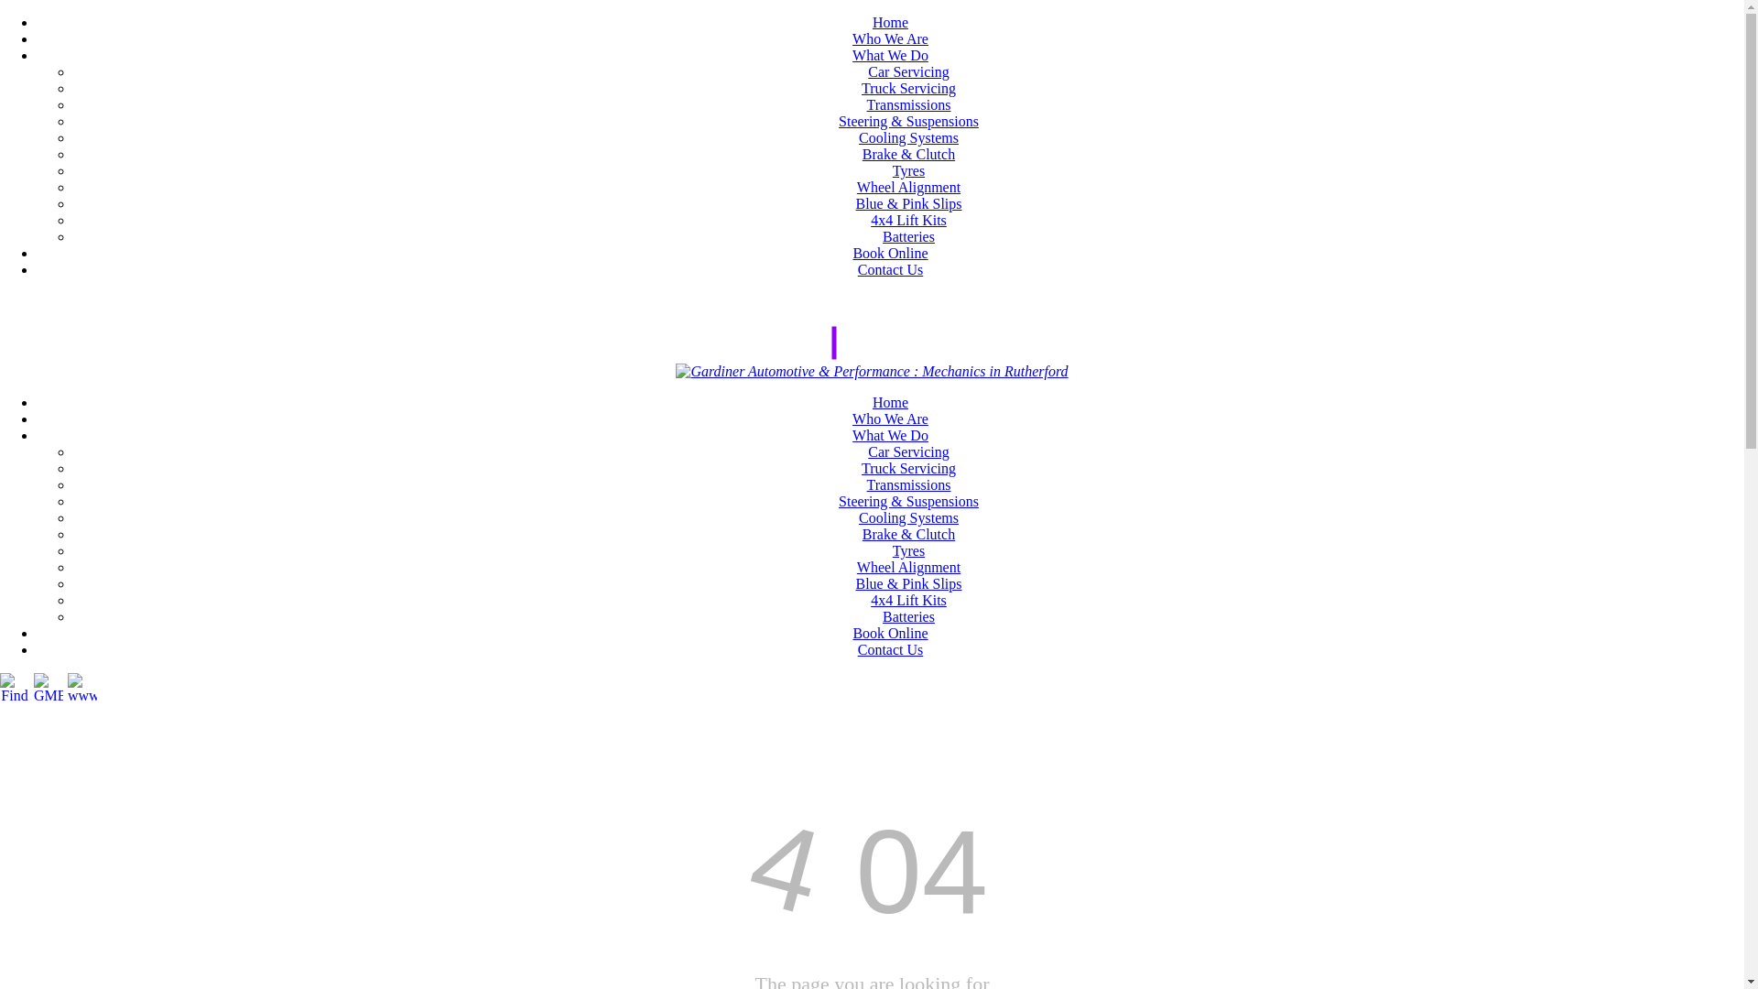 Image resolution: width=1758 pixels, height=989 pixels. Describe the element at coordinates (908, 551) in the screenshot. I see `Tyres` at that location.